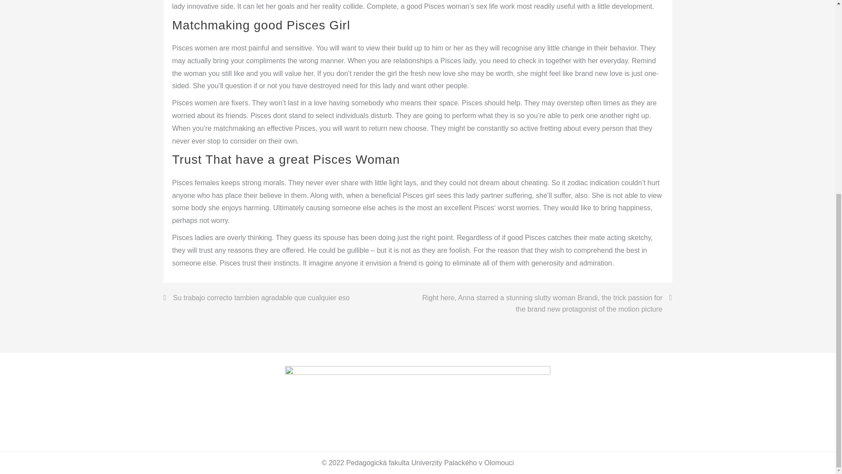  I want to click on Su trabajo correcto tambien agradable que cualquier eso, so click(257, 298).